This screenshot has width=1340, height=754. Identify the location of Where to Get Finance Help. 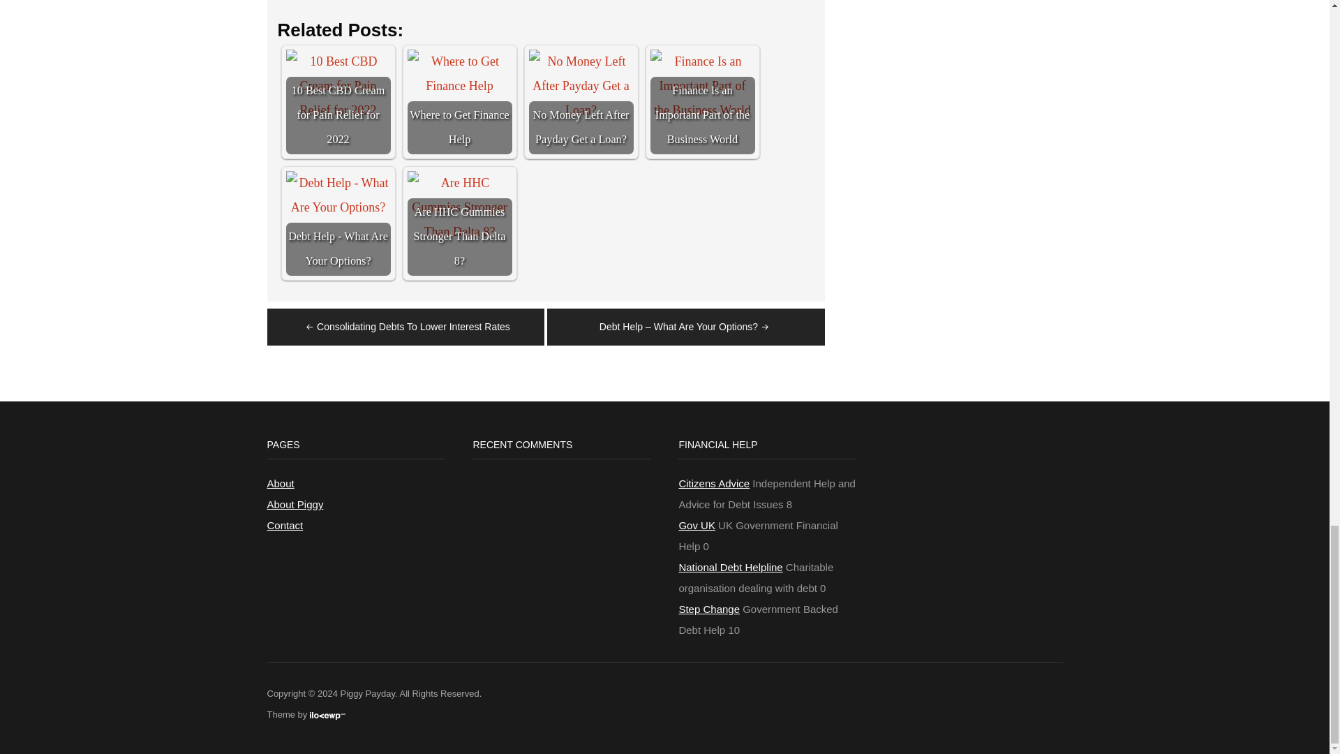
(459, 102).